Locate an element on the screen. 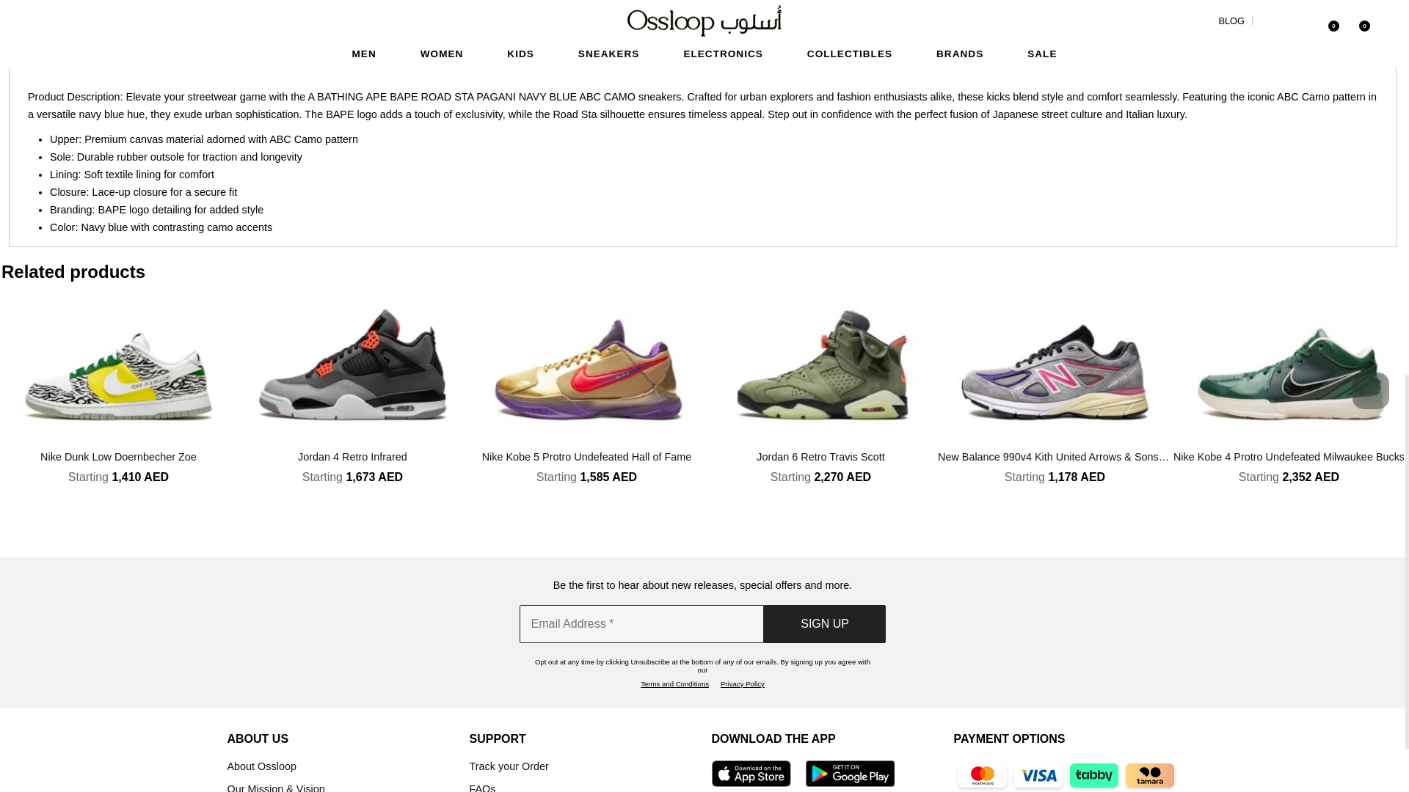  Share on Pinterest is located at coordinates (1159, 3).